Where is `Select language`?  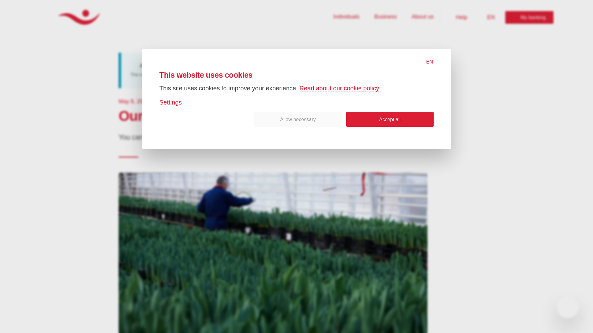
Select language is located at coordinates (346, 17).